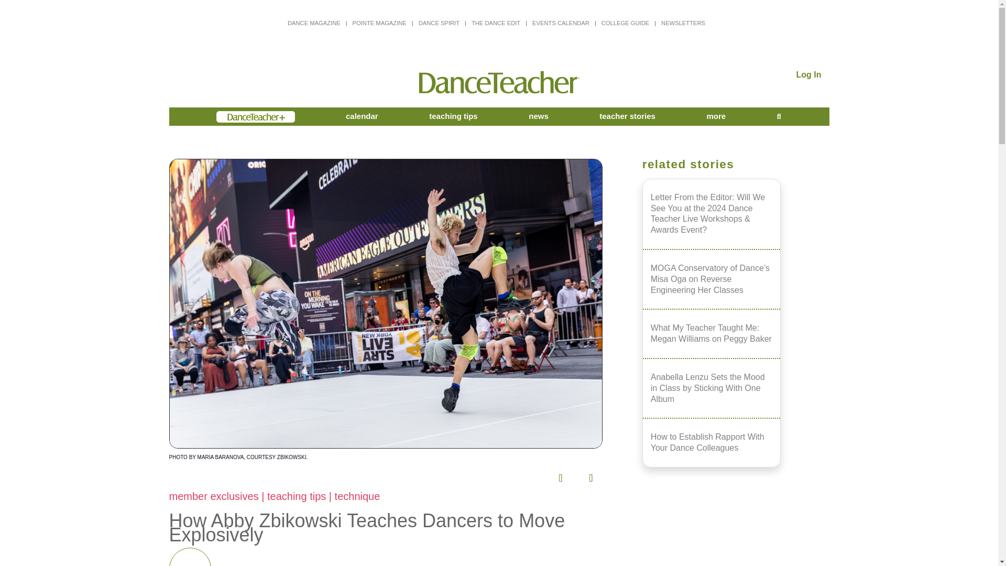 This screenshot has height=566, width=1006. What do you see at coordinates (628, 116) in the screenshot?
I see `teacher stories` at bounding box center [628, 116].